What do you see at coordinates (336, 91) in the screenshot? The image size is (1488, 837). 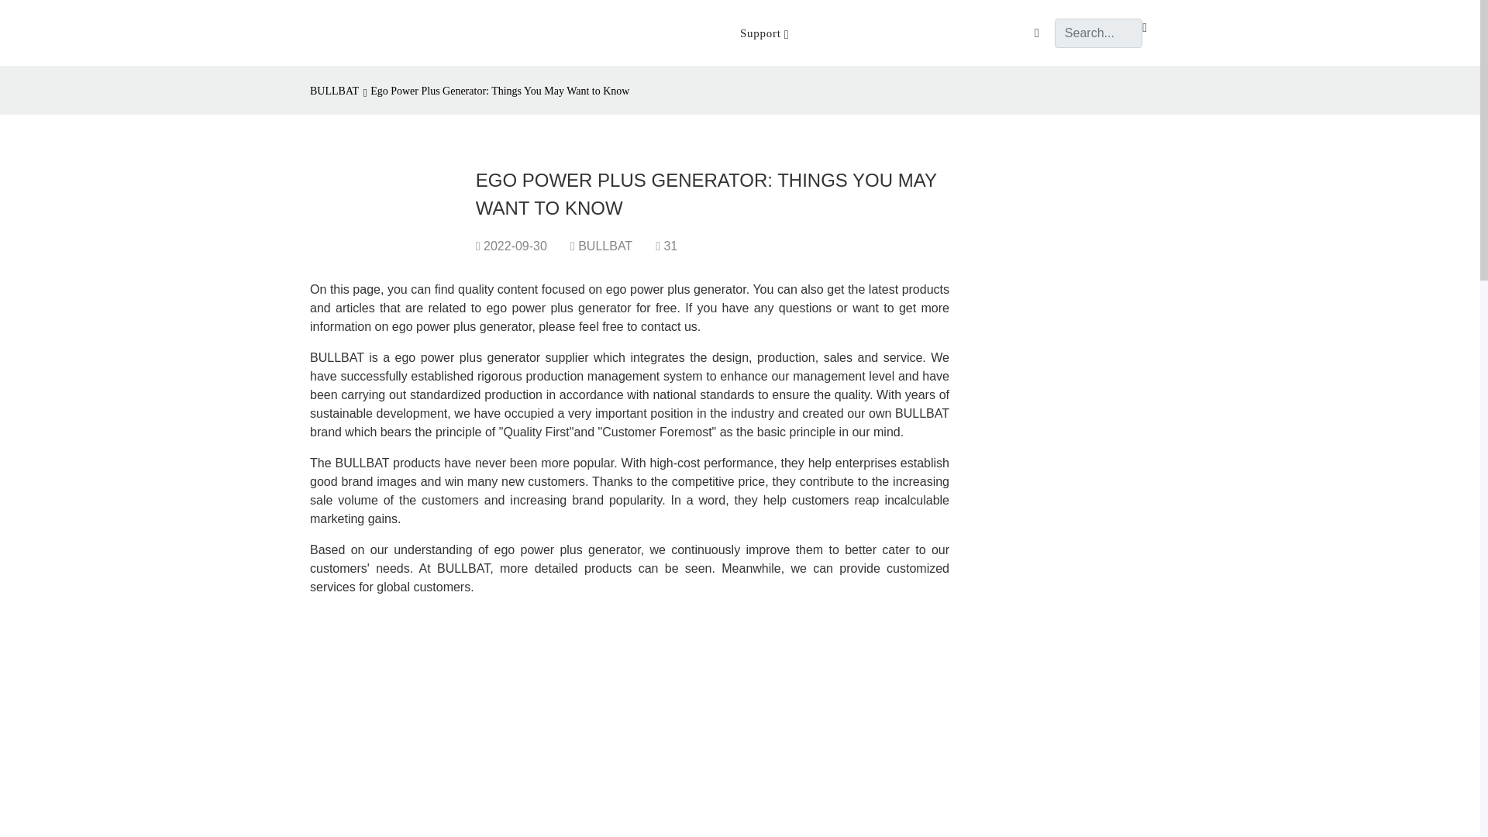 I see `BULLBAT` at bounding box center [336, 91].